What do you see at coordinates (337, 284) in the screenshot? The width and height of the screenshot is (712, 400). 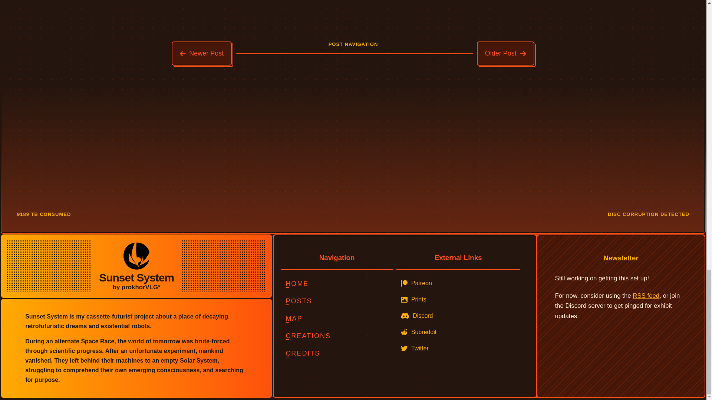 I see `HOME` at bounding box center [337, 284].